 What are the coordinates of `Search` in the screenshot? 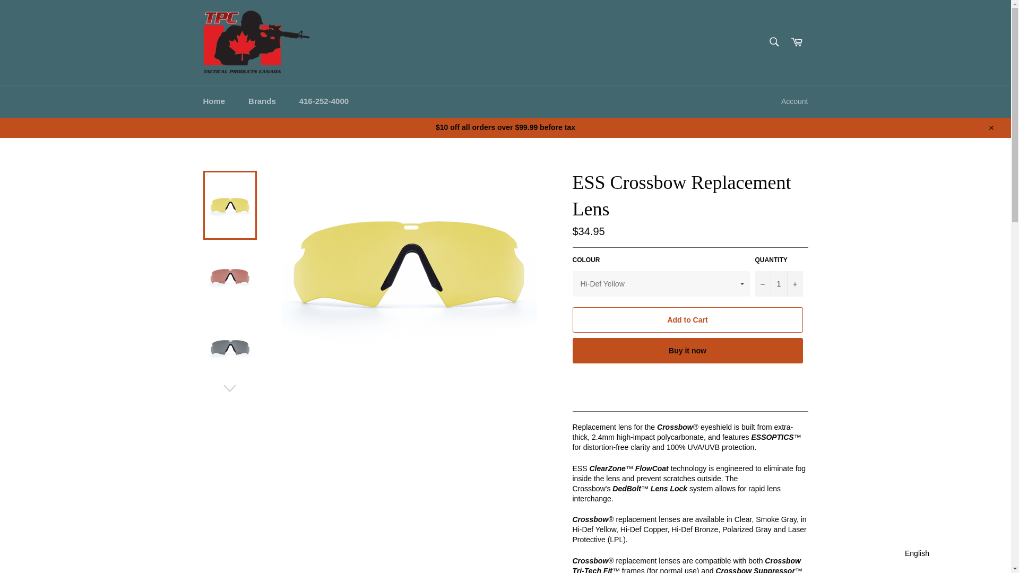 It's located at (773, 42).